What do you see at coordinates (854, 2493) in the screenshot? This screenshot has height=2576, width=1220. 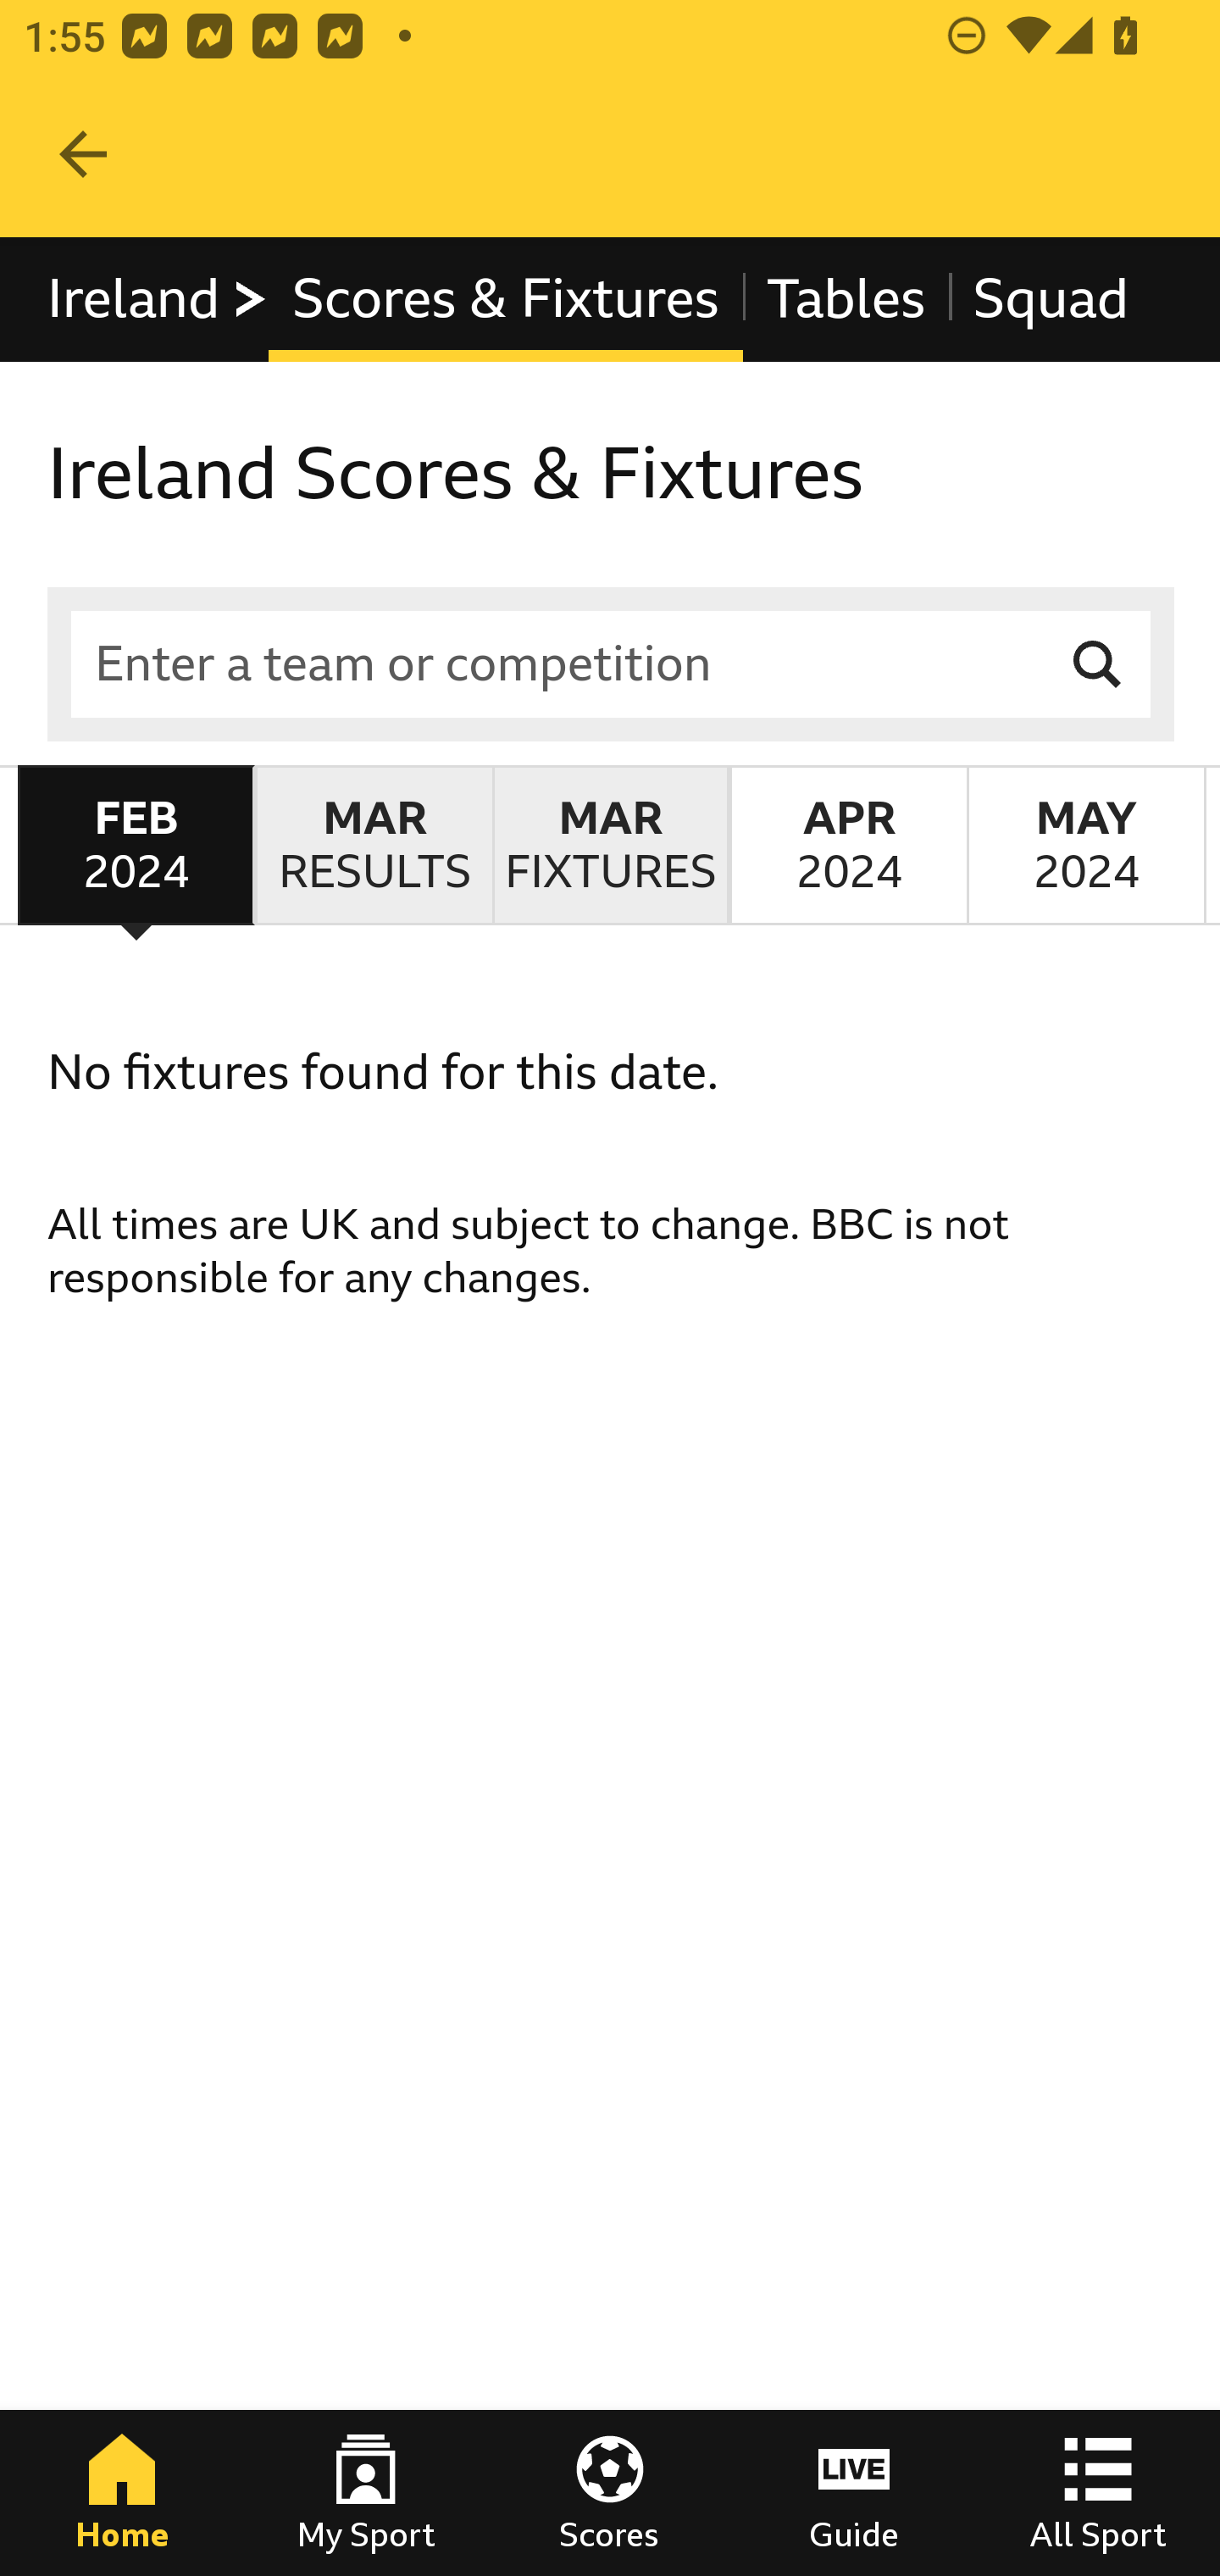 I see `Guide` at bounding box center [854, 2493].